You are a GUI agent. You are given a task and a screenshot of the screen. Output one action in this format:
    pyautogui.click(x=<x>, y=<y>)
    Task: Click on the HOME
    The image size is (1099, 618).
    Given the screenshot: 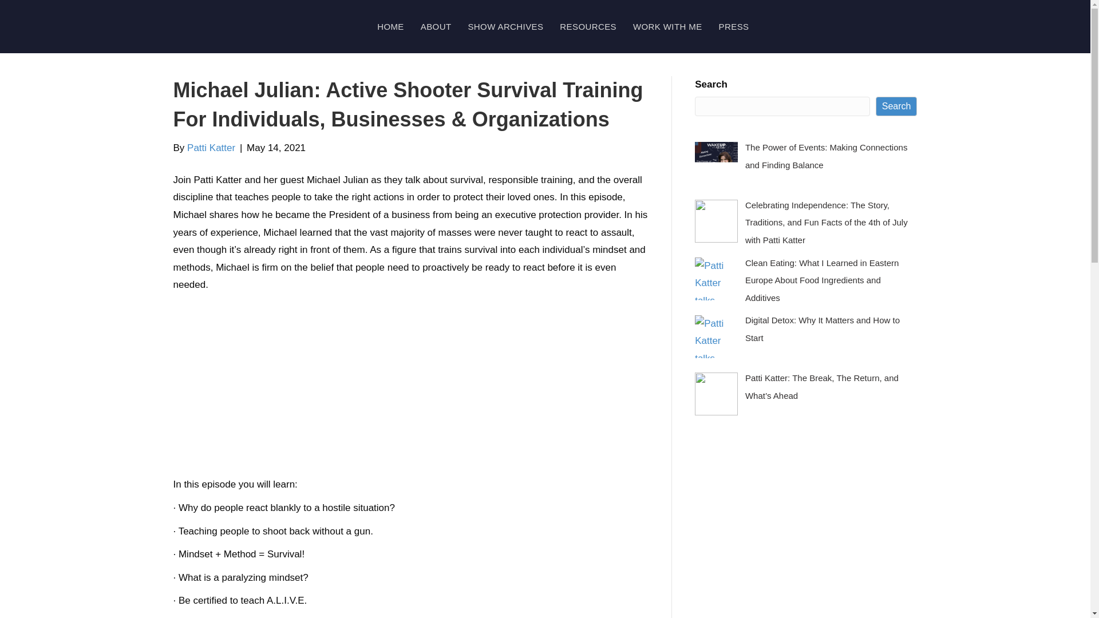 What is the action you would take?
    pyautogui.click(x=390, y=26)
    